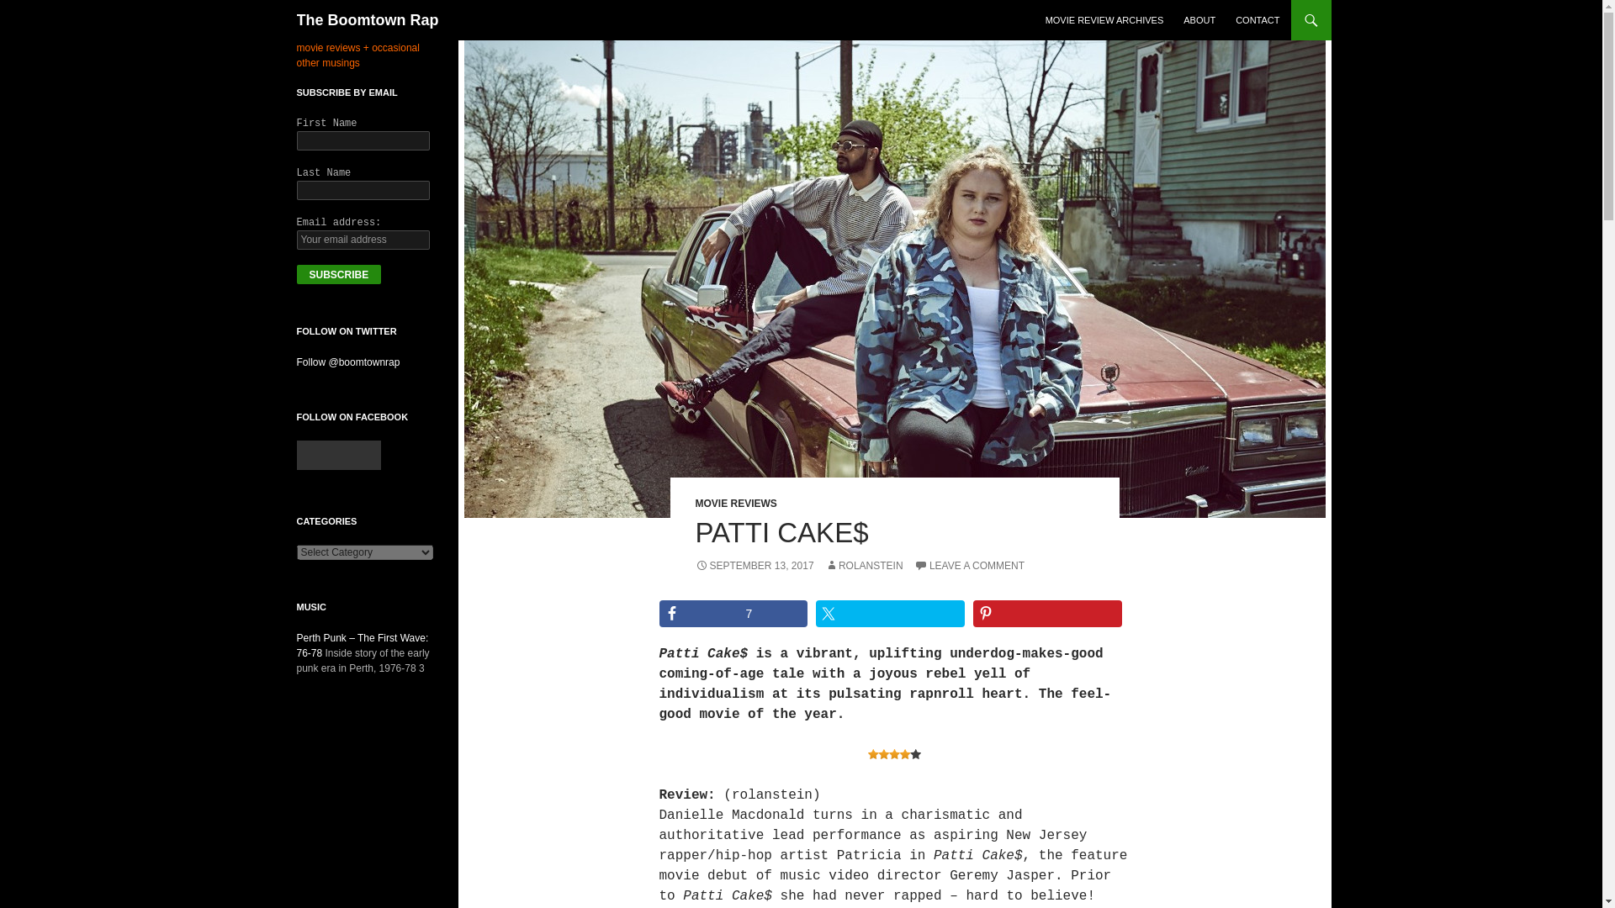 The image size is (1615, 908). Describe the element at coordinates (969, 566) in the screenshot. I see `LEAVE A COMMENT` at that location.